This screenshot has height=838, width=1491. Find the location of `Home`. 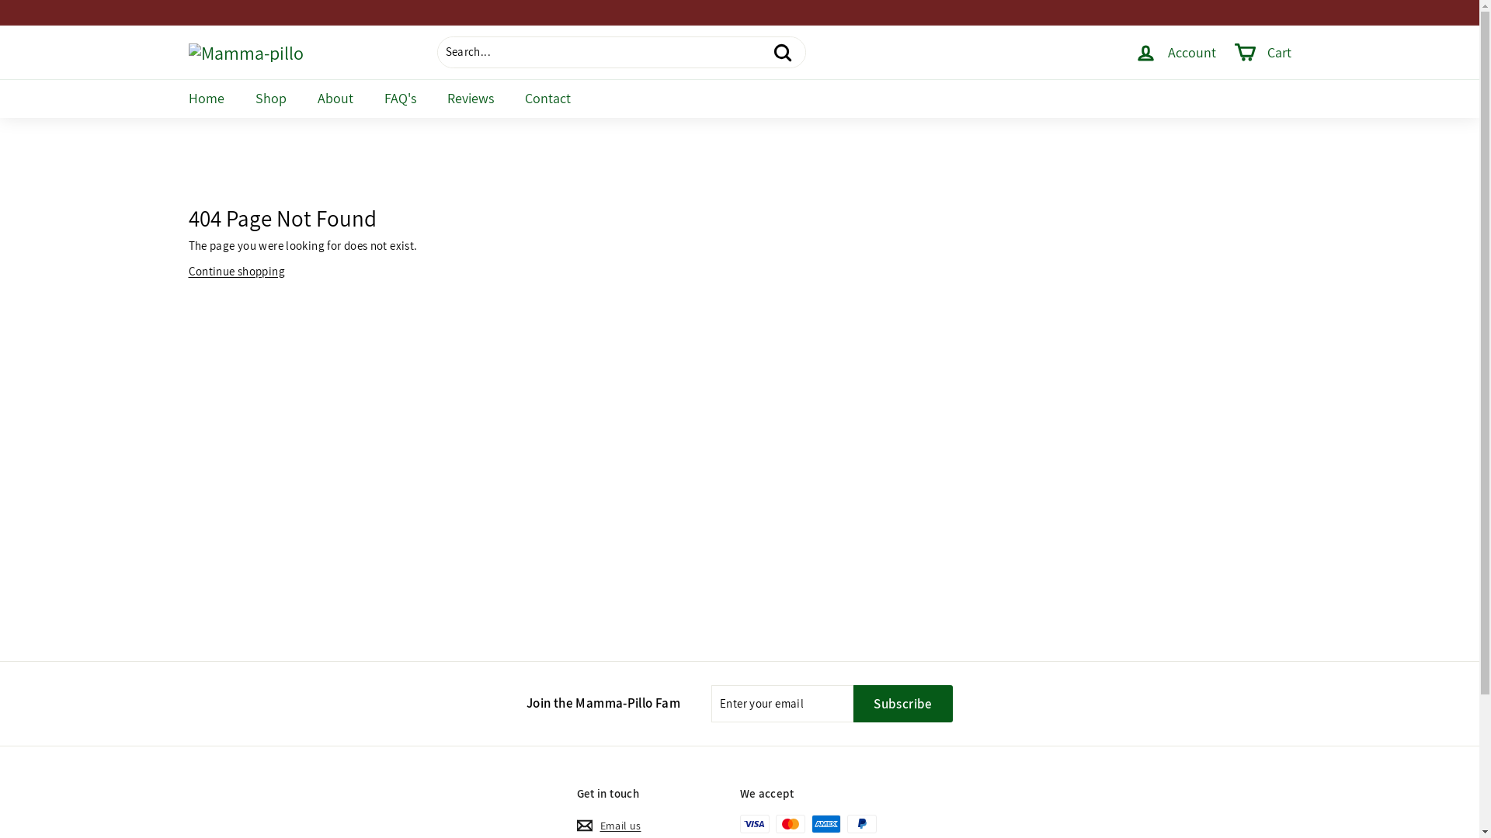

Home is located at coordinates (206, 99).